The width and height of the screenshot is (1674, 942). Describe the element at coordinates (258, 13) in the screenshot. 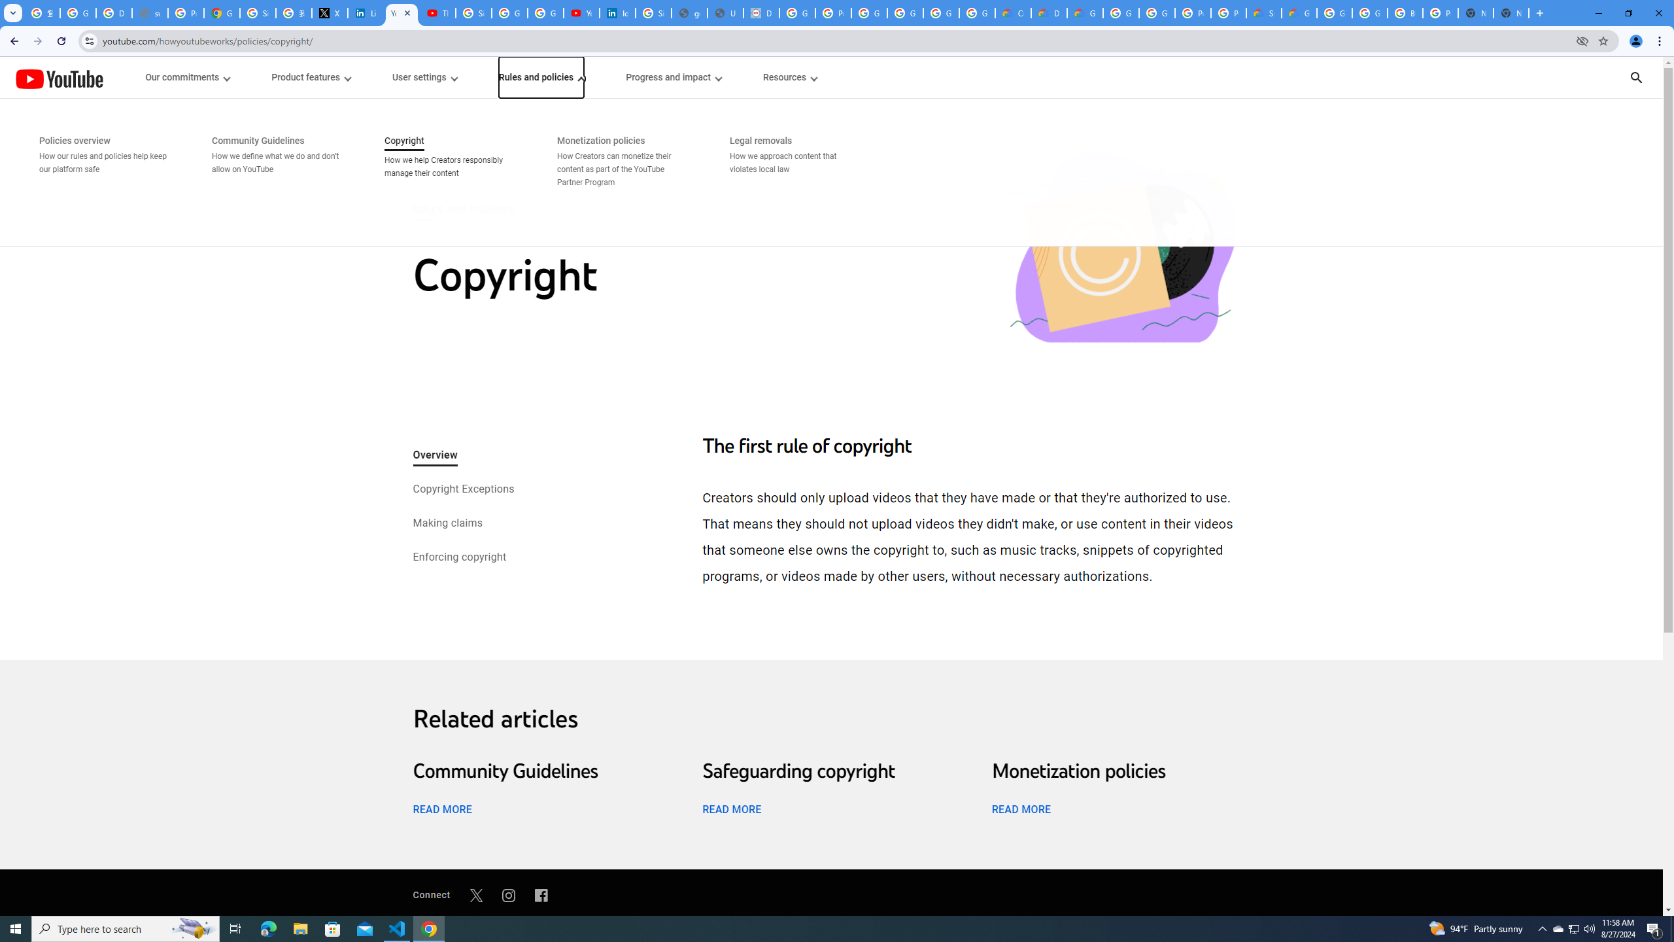

I see `Sign in - Google Accounts` at that location.